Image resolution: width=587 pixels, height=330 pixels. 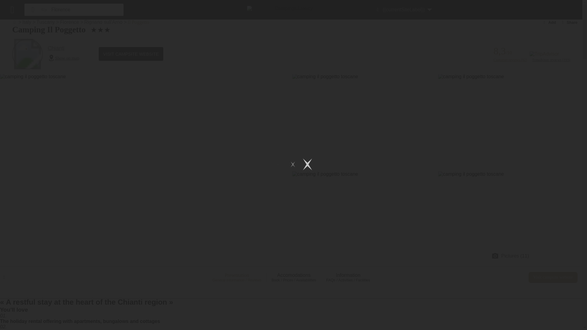 I want to click on Log in, so click(x=446, y=9).